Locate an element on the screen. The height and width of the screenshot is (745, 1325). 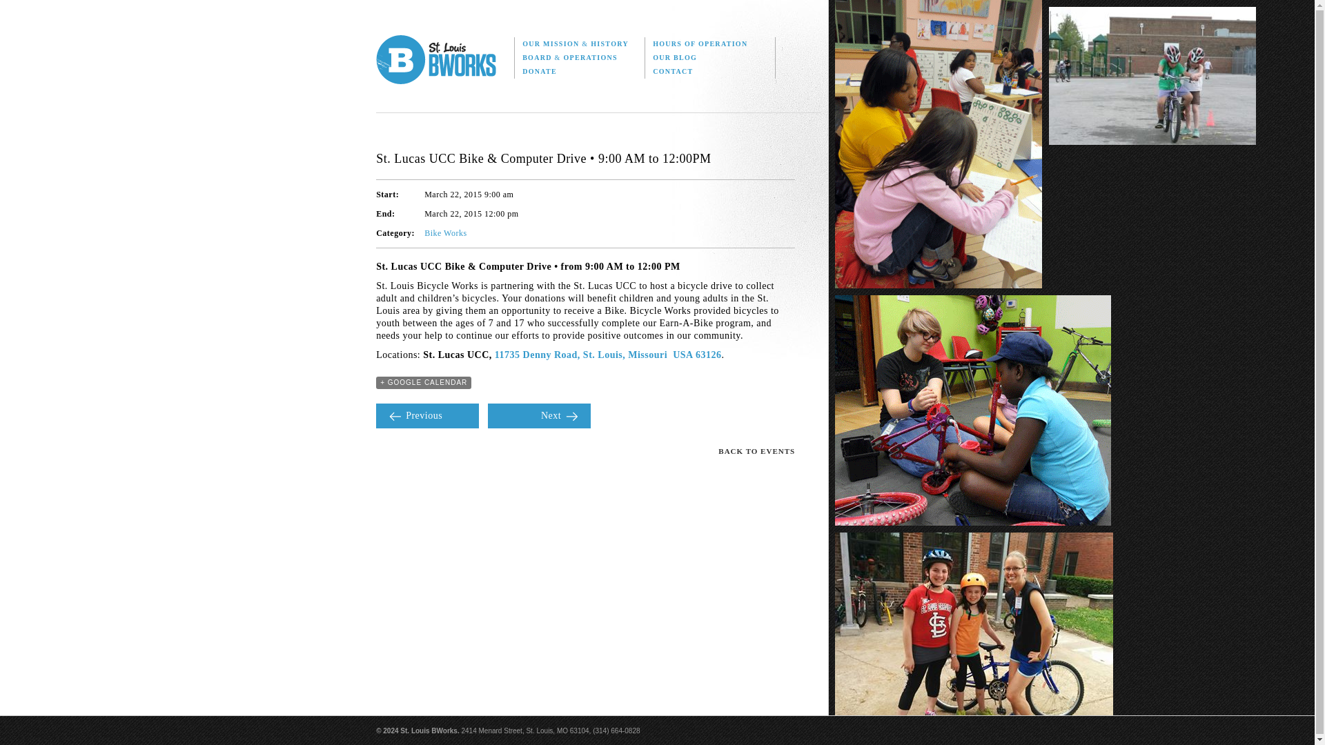
CONTACT is located at coordinates (710, 72).